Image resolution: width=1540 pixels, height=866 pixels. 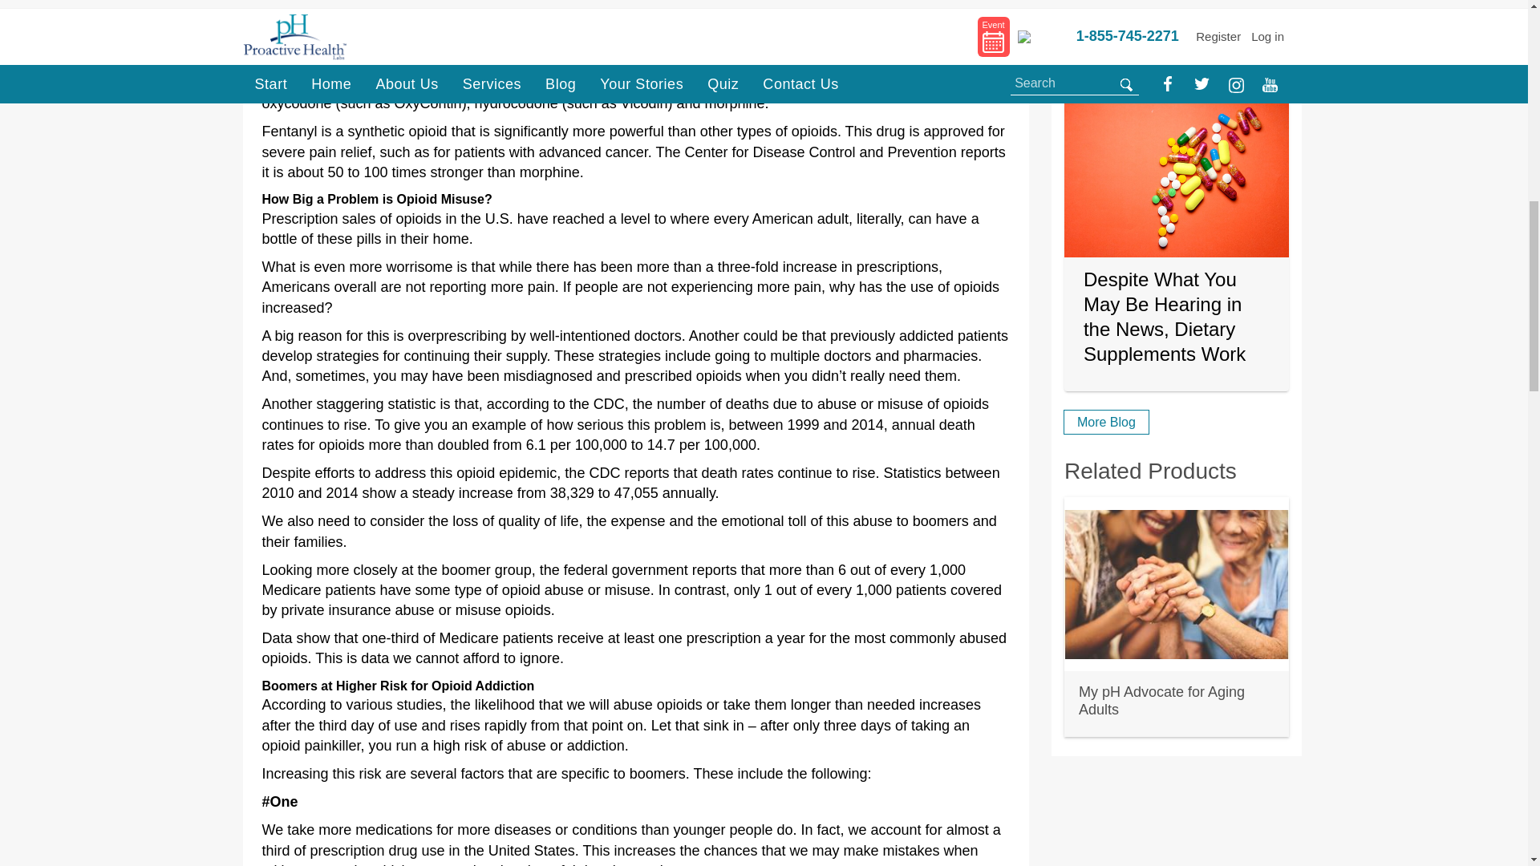 I want to click on Picture of My pH Advocate for Aging Adults, so click(x=1176, y=584).